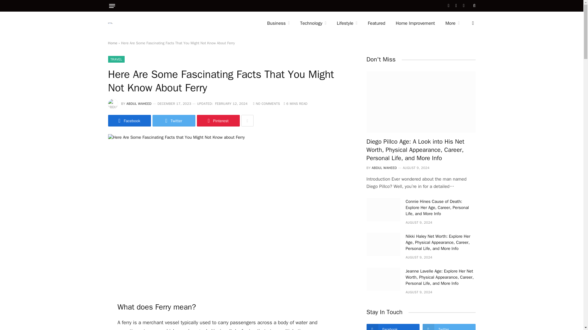 The height and width of the screenshot is (330, 588). Describe the element at coordinates (376, 23) in the screenshot. I see `Featured` at that location.